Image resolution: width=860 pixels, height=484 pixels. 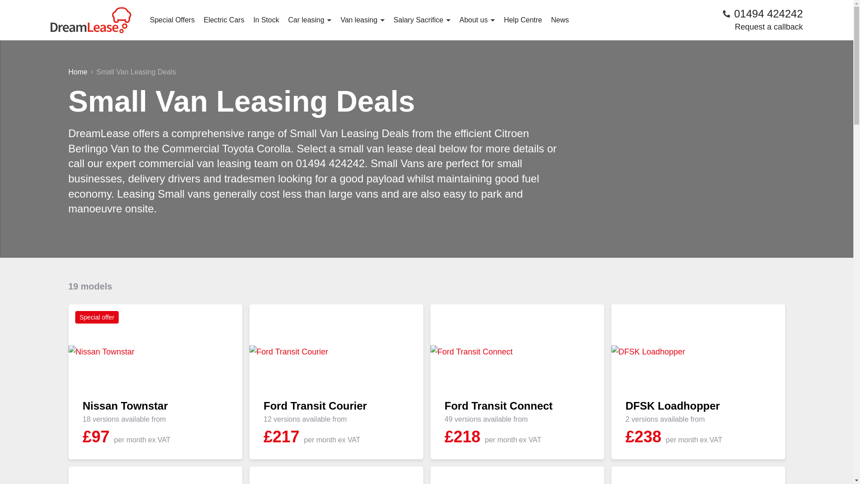 What do you see at coordinates (172, 20) in the screenshot?
I see `Special Offers` at bounding box center [172, 20].